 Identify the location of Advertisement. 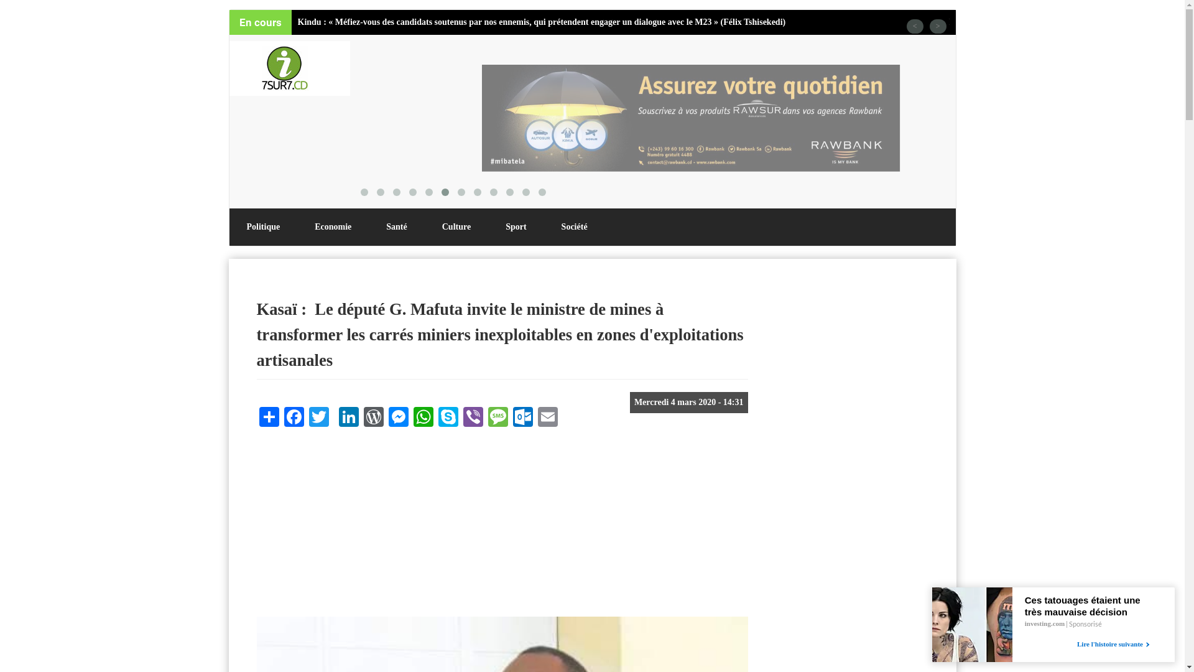
(844, 483).